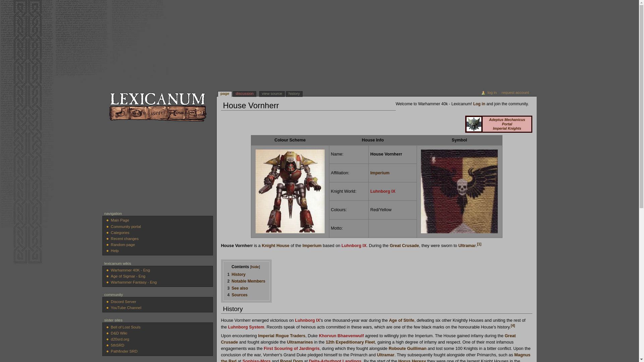  What do you see at coordinates (412, 361) in the screenshot?
I see `Horus Heresy` at bounding box center [412, 361].